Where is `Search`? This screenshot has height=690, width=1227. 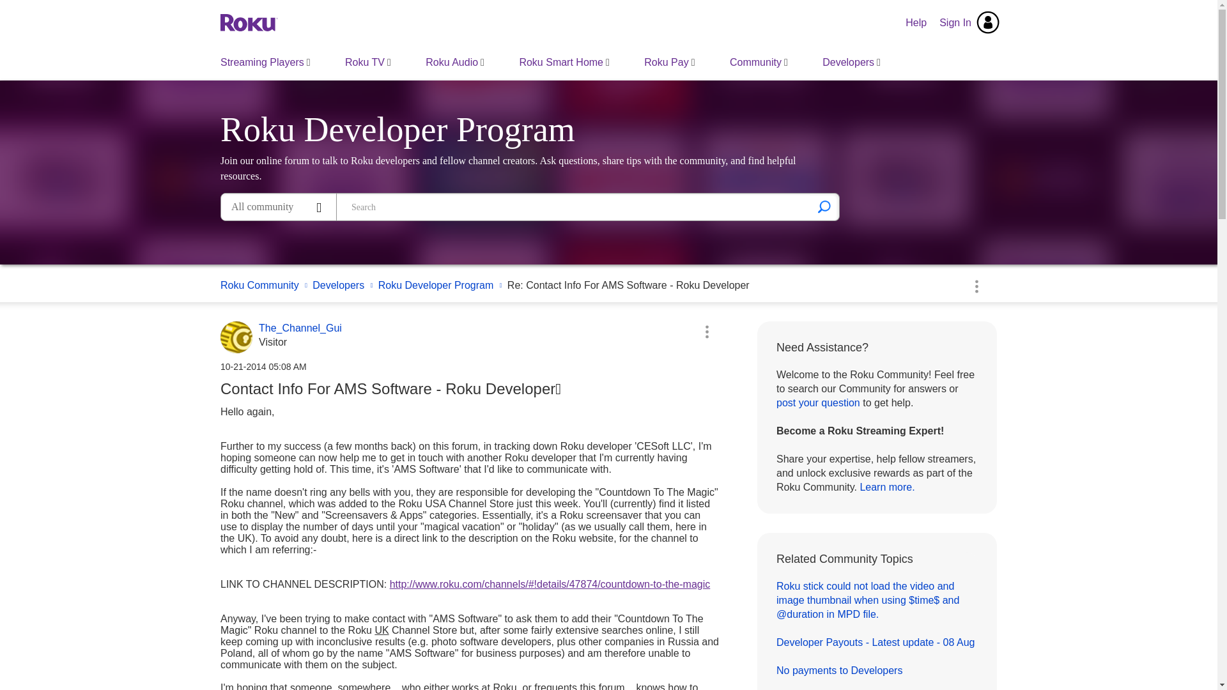
Search is located at coordinates (824, 207).